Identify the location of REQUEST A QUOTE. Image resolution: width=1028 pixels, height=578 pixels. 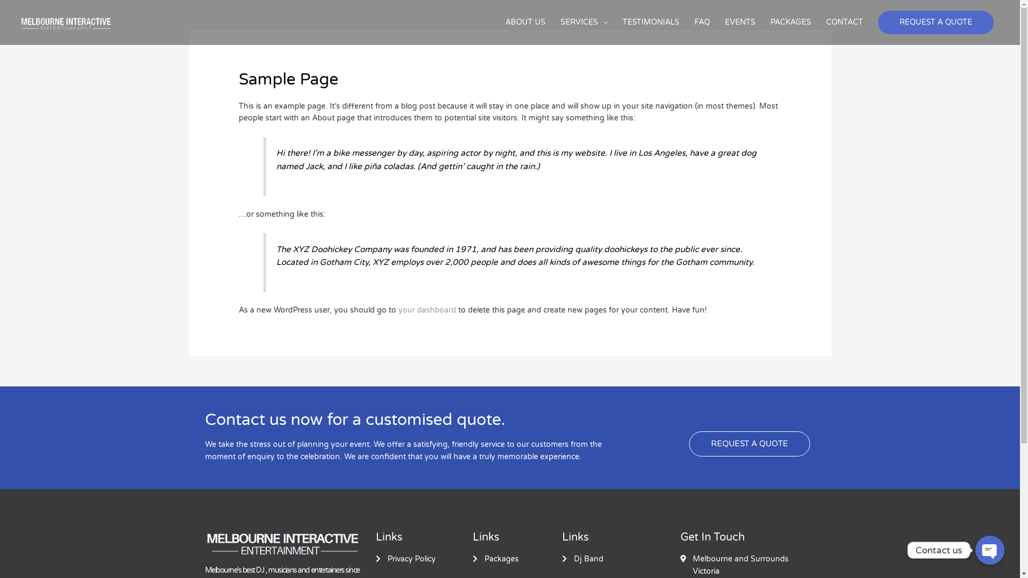
(936, 22).